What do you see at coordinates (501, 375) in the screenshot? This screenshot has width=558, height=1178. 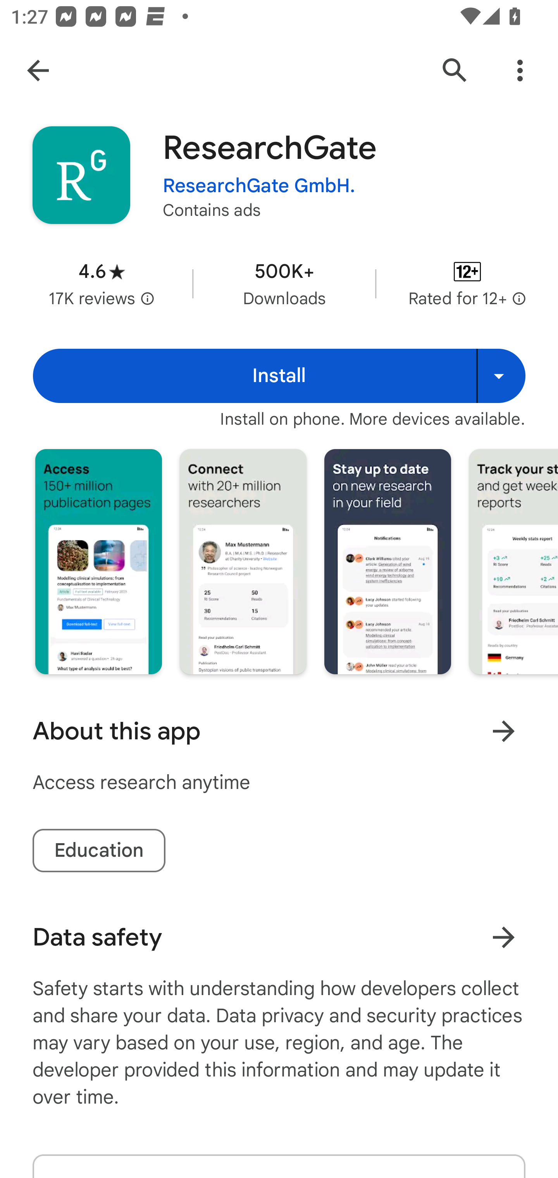 I see `Install on more devices` at bounding box center [501, 375].